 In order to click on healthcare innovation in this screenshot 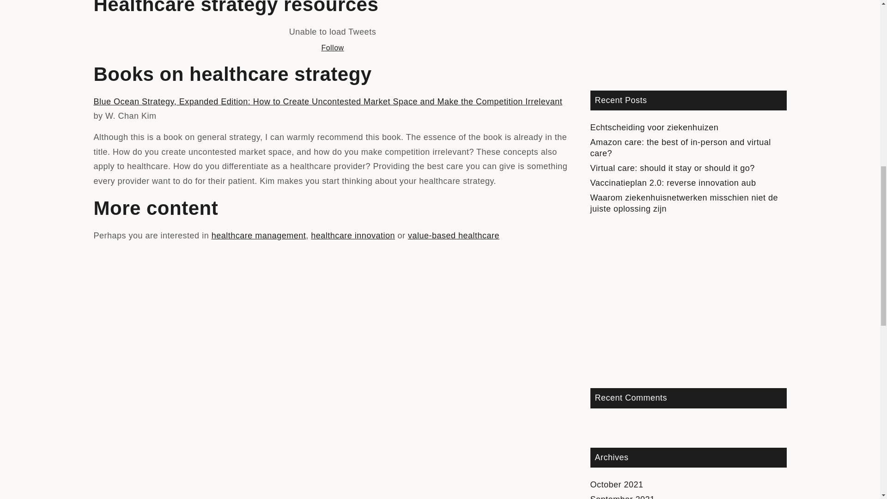, I will do `click(353, 236)`.